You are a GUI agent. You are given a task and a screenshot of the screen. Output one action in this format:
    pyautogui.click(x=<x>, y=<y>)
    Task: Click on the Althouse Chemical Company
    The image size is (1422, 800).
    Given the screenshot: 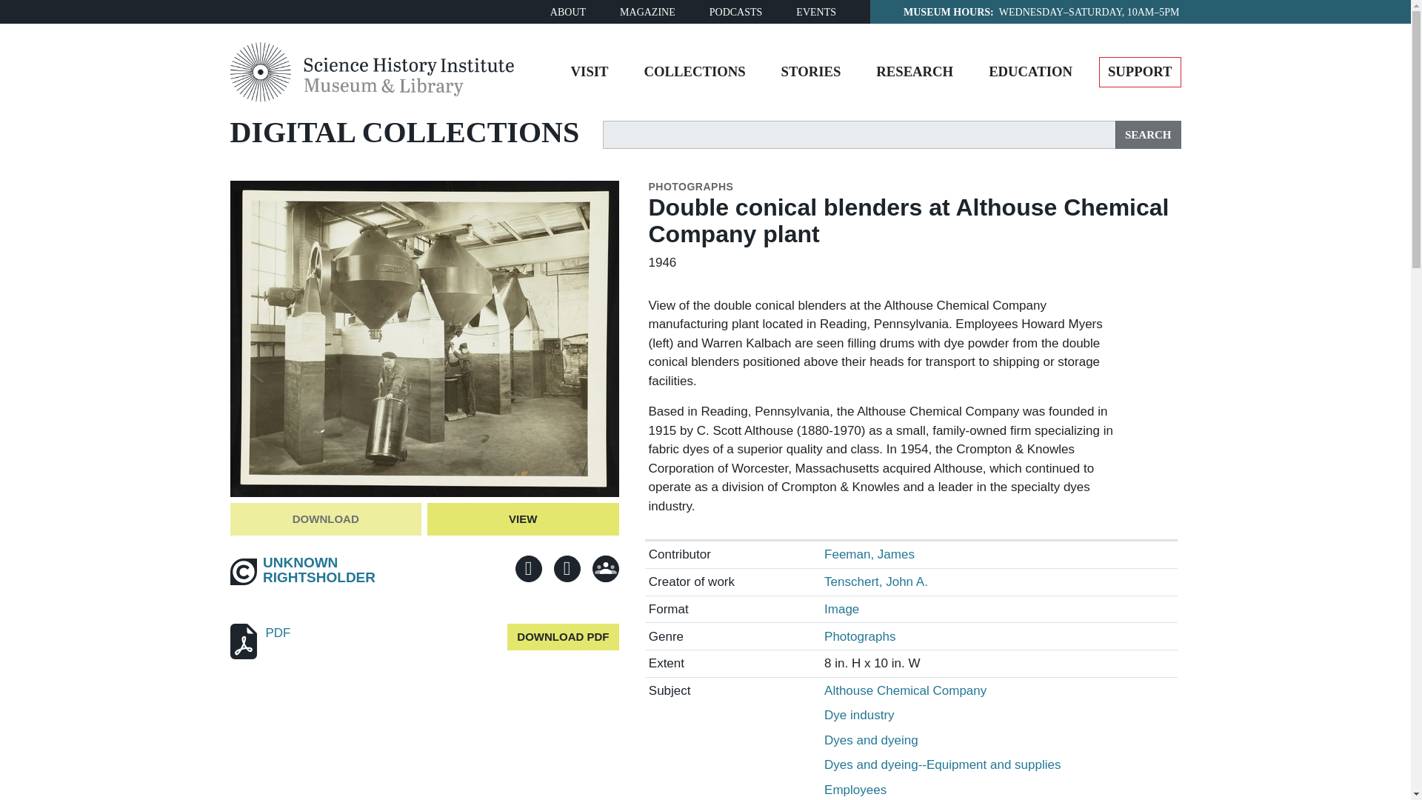 What is the action you would take?
    pyautogui.click(x=905, y=690)
    